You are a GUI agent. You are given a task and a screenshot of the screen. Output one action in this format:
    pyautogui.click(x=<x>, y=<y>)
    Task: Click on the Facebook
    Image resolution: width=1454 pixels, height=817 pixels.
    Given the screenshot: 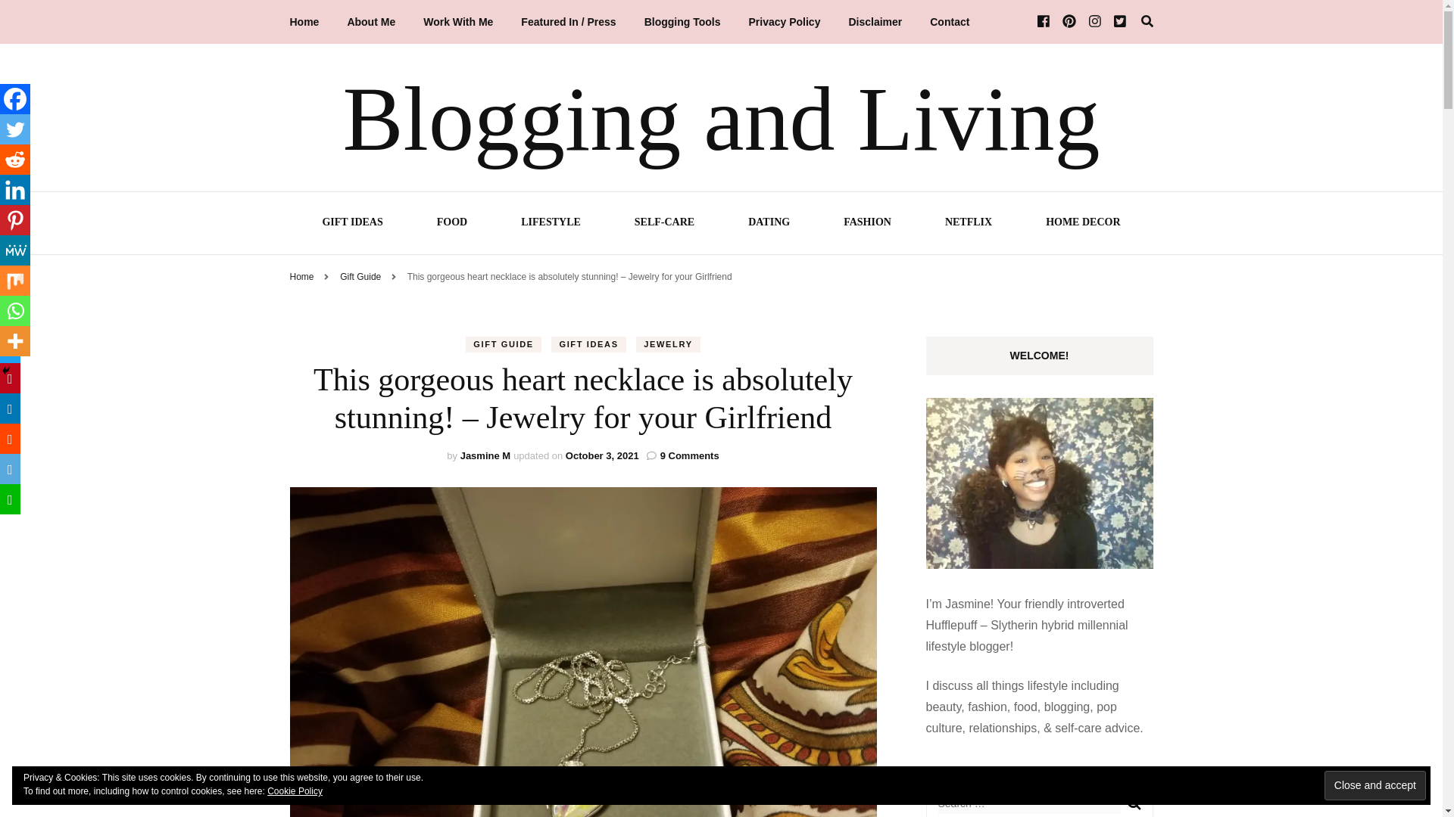 What is the action you would take?
    pyautogui.click(x=15, y=99)
    